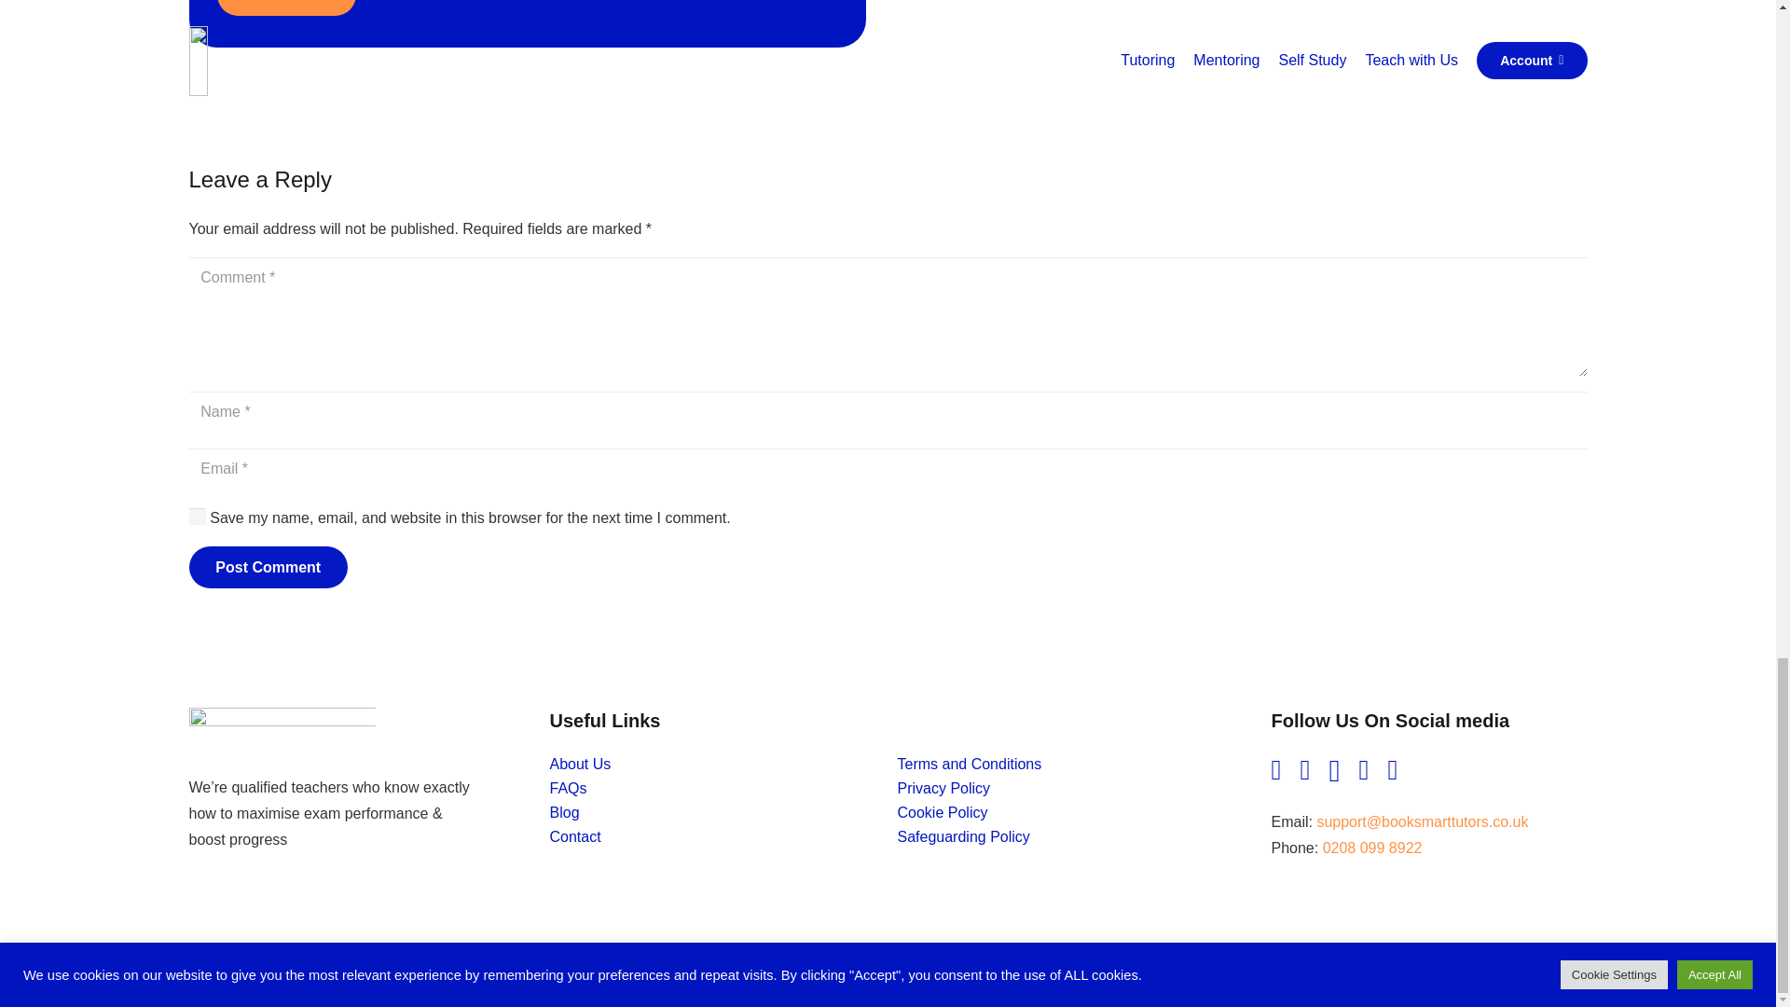 The width and height of the screenshot is (1790, 1007). I want to click on Cookie Policy, so click(942, 812).